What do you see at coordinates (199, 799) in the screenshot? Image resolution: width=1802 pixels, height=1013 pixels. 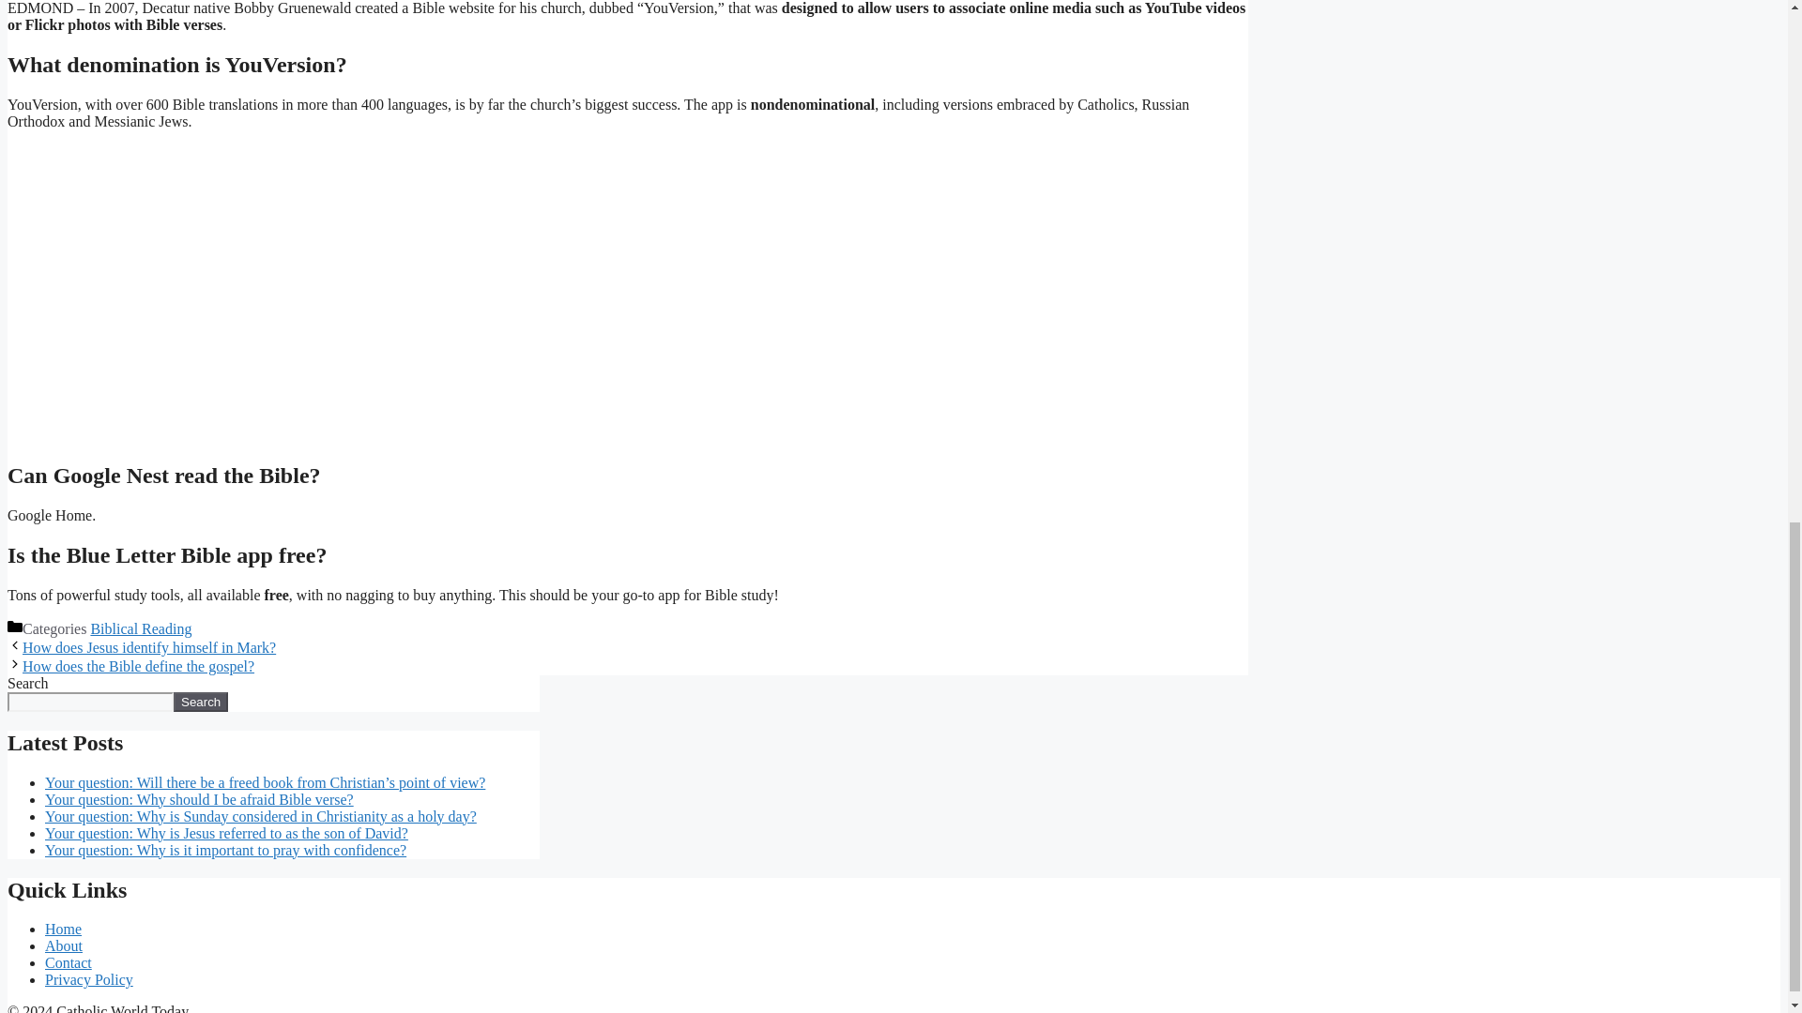 I see `Your question: Why should I be afraid Bible verse?` at bounding box center [199, 799].